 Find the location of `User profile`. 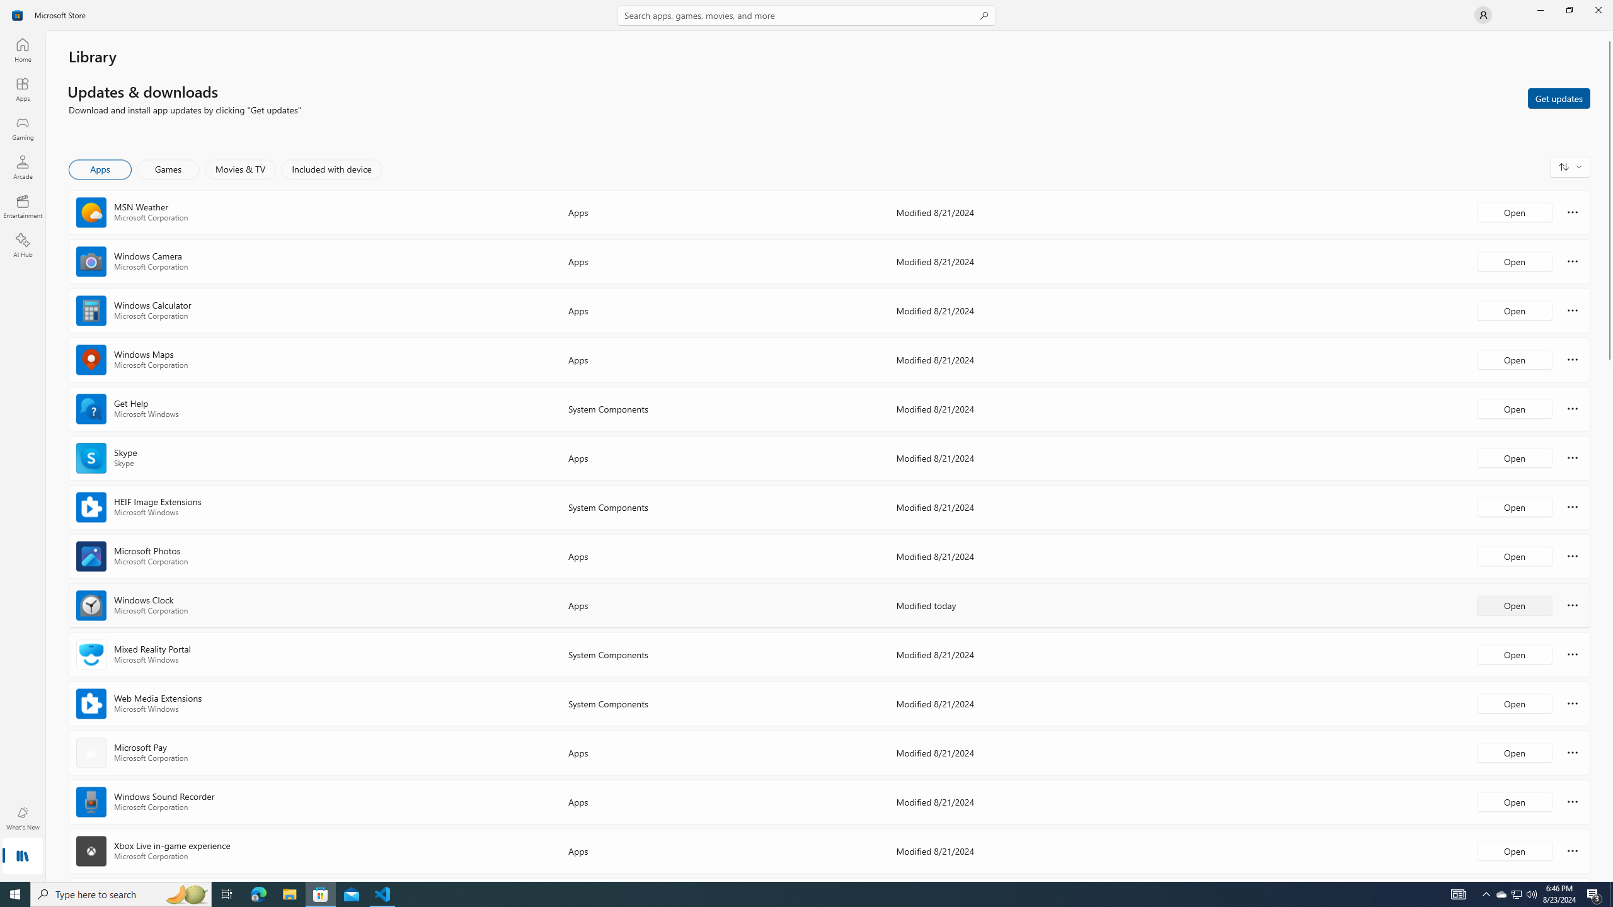

User profile is located at coordinates (1483, 15).